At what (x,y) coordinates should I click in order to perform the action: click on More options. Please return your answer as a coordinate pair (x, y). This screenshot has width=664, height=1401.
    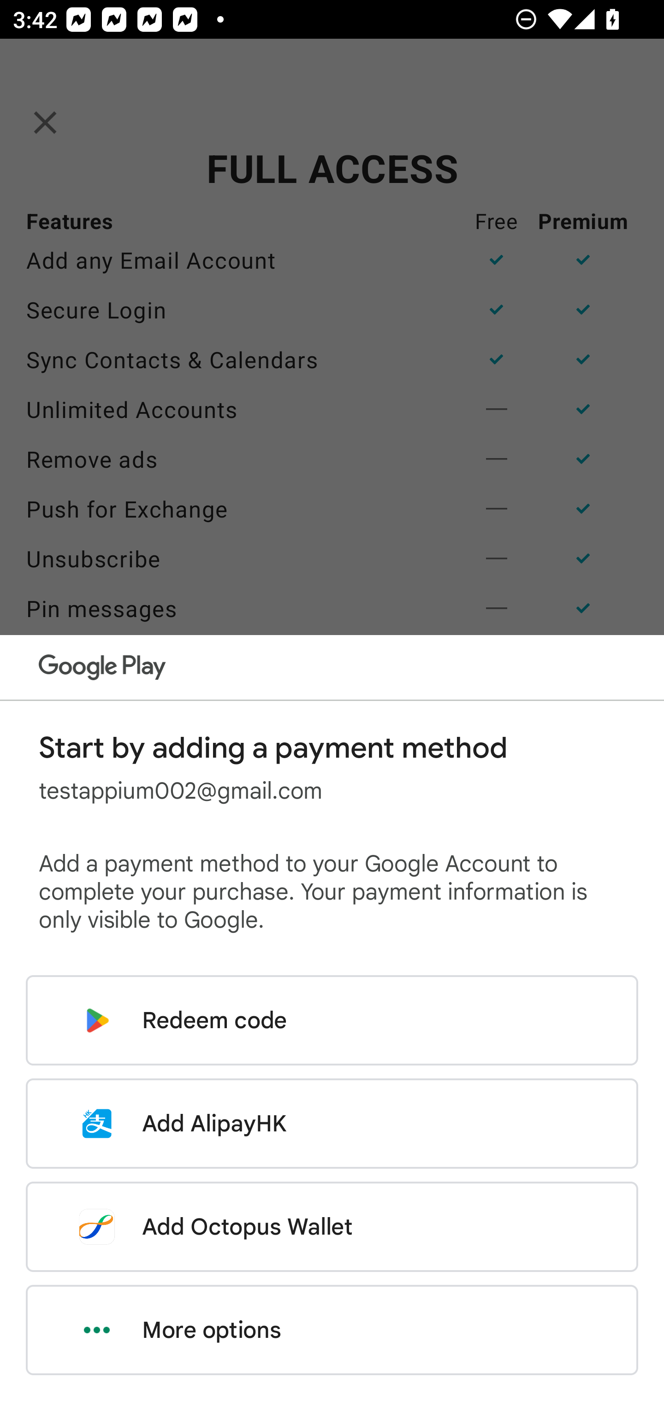
    Looking at the image, I should click on (332, 1330).